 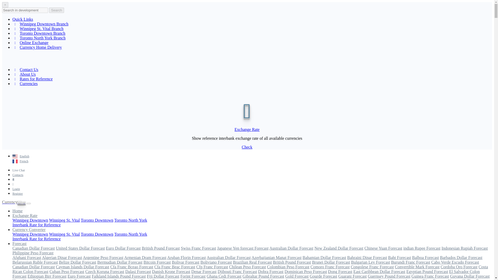 What do you see at coordinates (131, 220) in the screenshot?
I see `Toronto North York` at bounding box center [131, 220].